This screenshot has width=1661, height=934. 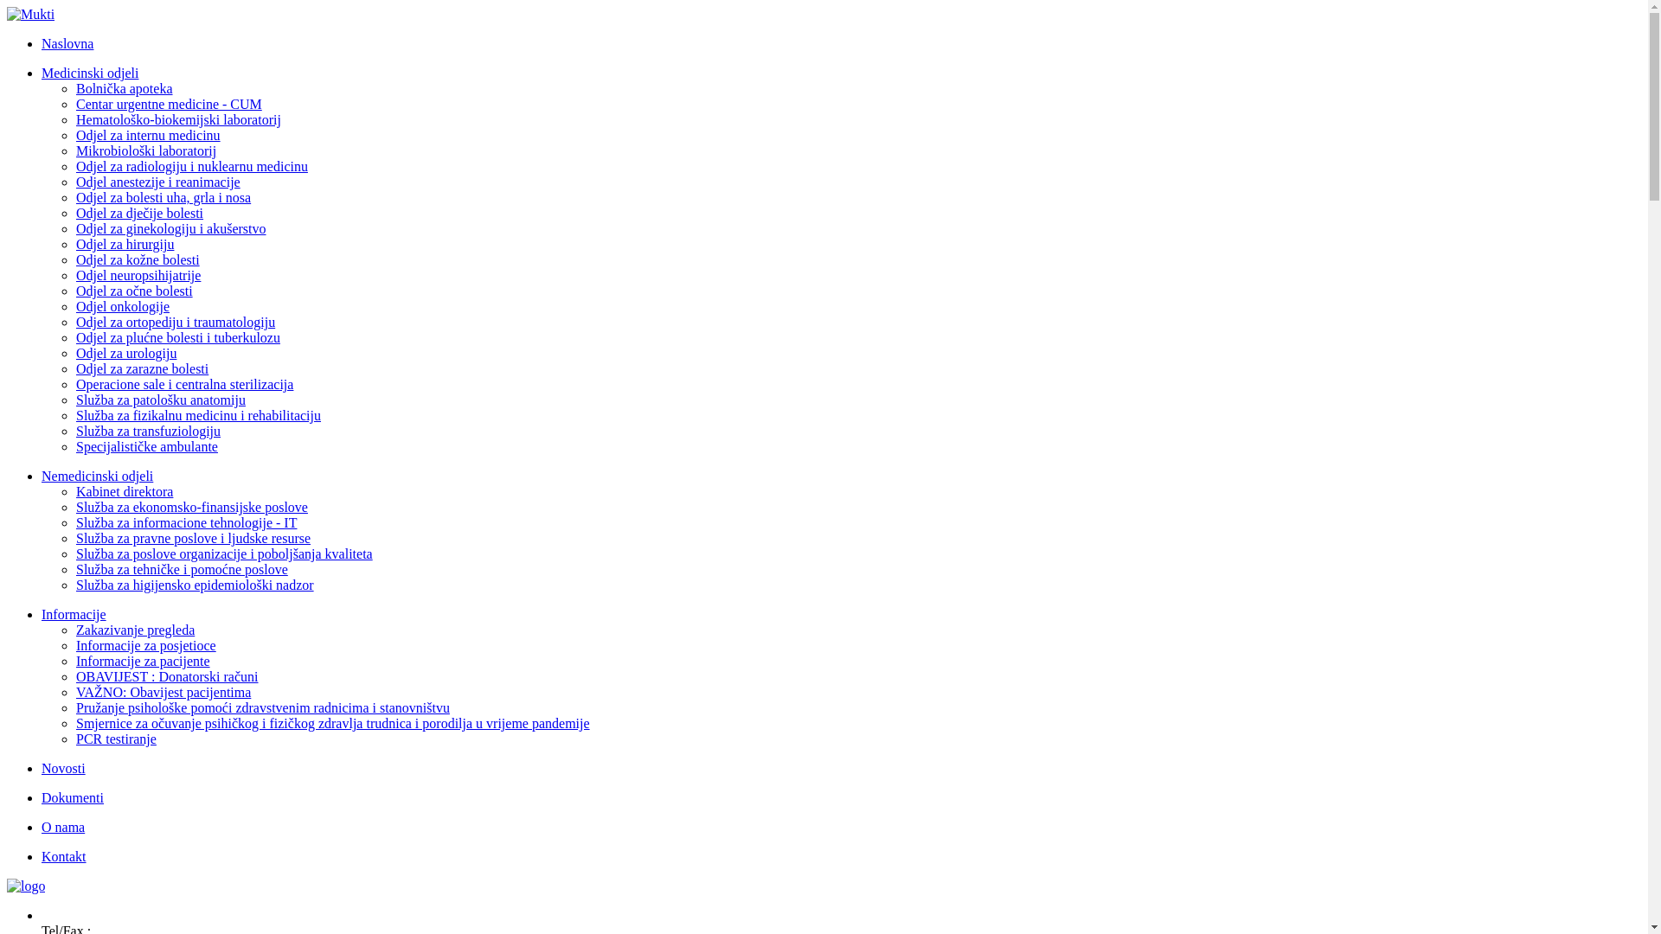 I want to click on Odjel za radiologiju i nuklearnu medicinu, so click(x=192, y=166).